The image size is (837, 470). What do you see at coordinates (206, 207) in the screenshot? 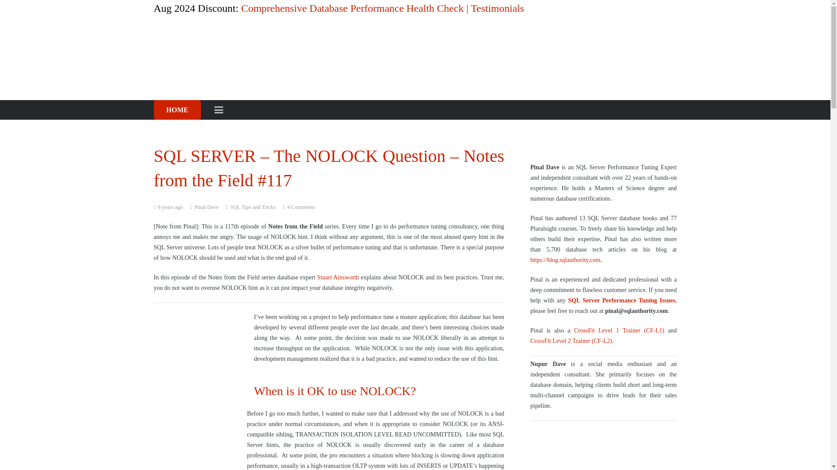
I see `Pinal Dave` at bounding box center [206, 207].